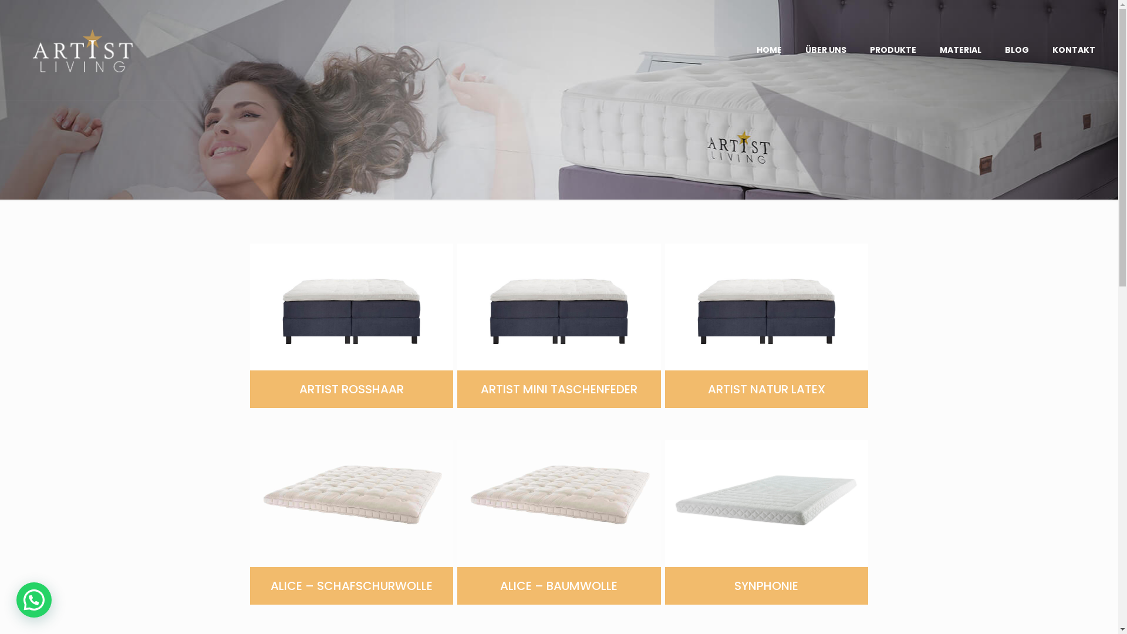  I want to click on ARTIST MINI TASCHENFEDER, so click(559, 322).